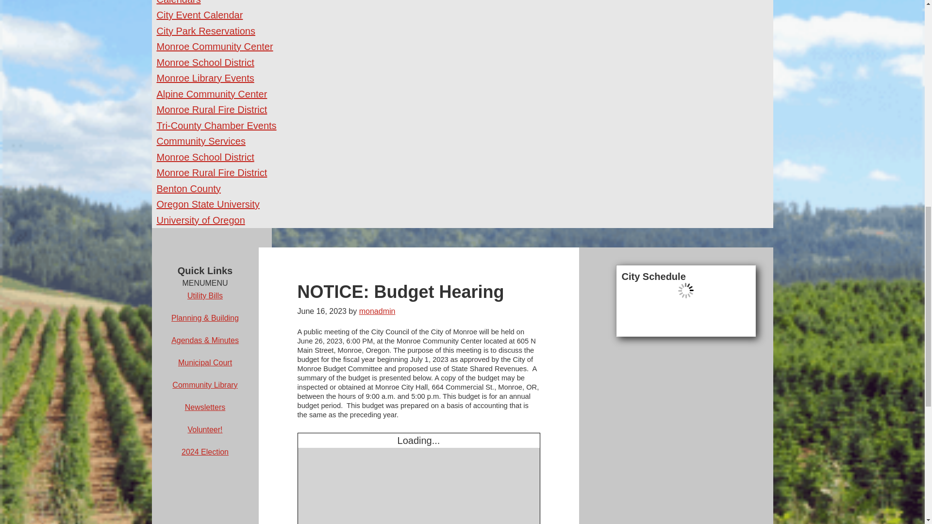  I want to click on Monroe School District, so click(205, 62).